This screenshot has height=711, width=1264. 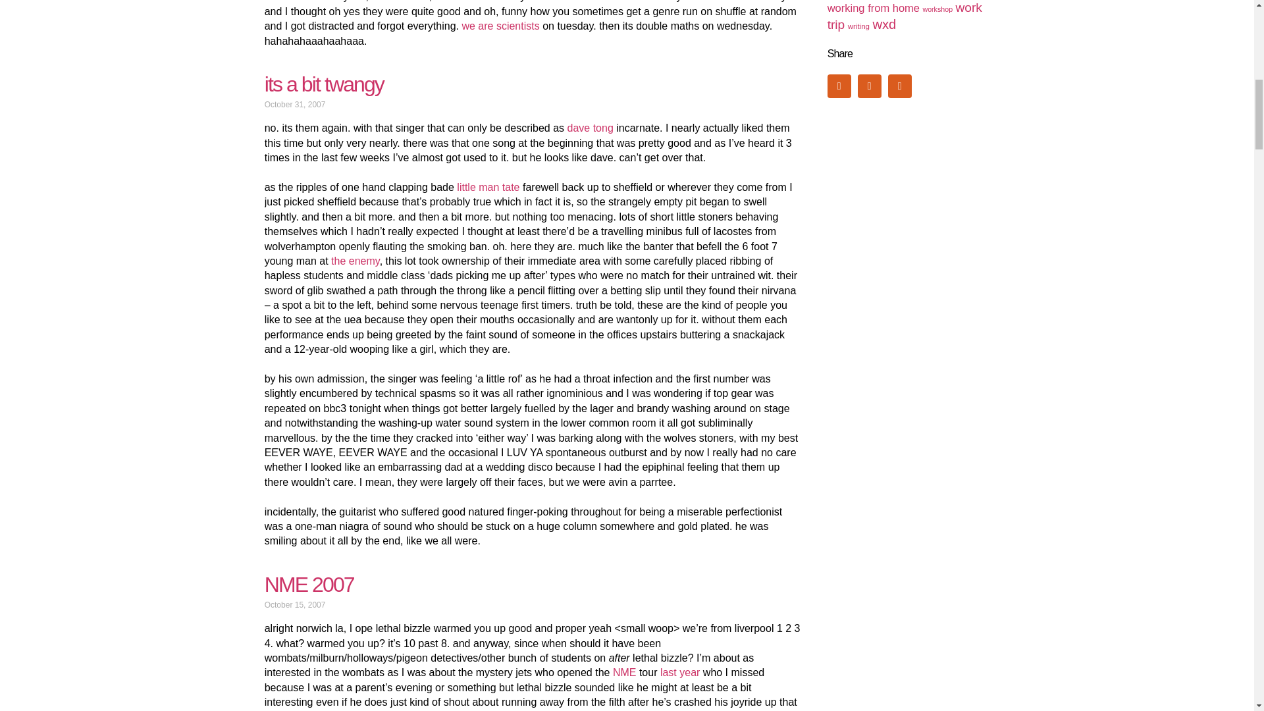 What do you see at coordinates (679, 673) in the screenshot?
I see `last year` at bounding box center [679, 673].